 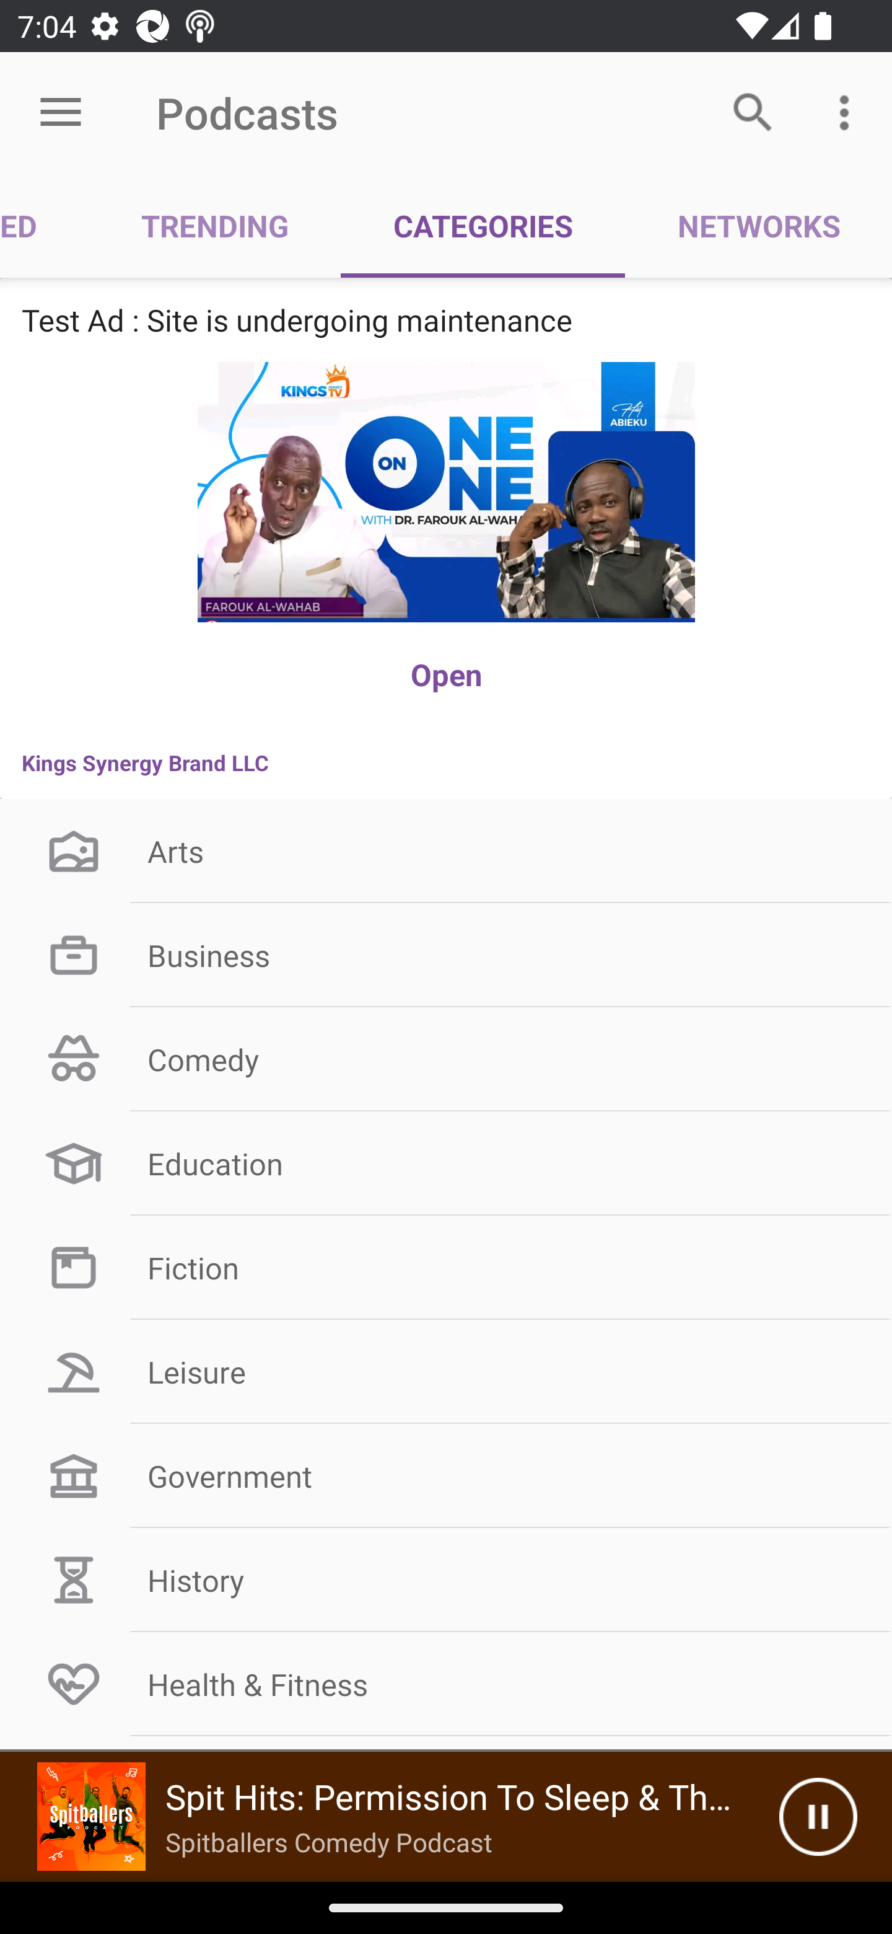 What do you see at coordinates (446, 1059) in the screenshot?
I see `Comedy` at bounding box center [446, 1059].